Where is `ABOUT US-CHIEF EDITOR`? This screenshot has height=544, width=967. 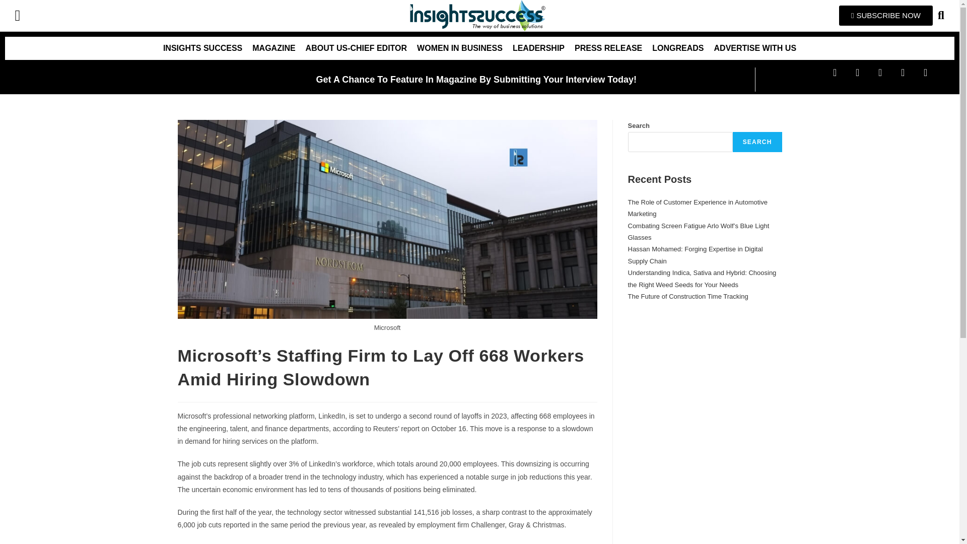
ABOUT US-CHIEF EDITOR is located at coordinates (356, 48).